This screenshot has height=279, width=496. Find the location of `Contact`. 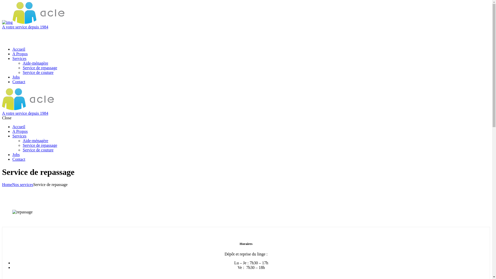

Contact is located at coordinates (19, 82).